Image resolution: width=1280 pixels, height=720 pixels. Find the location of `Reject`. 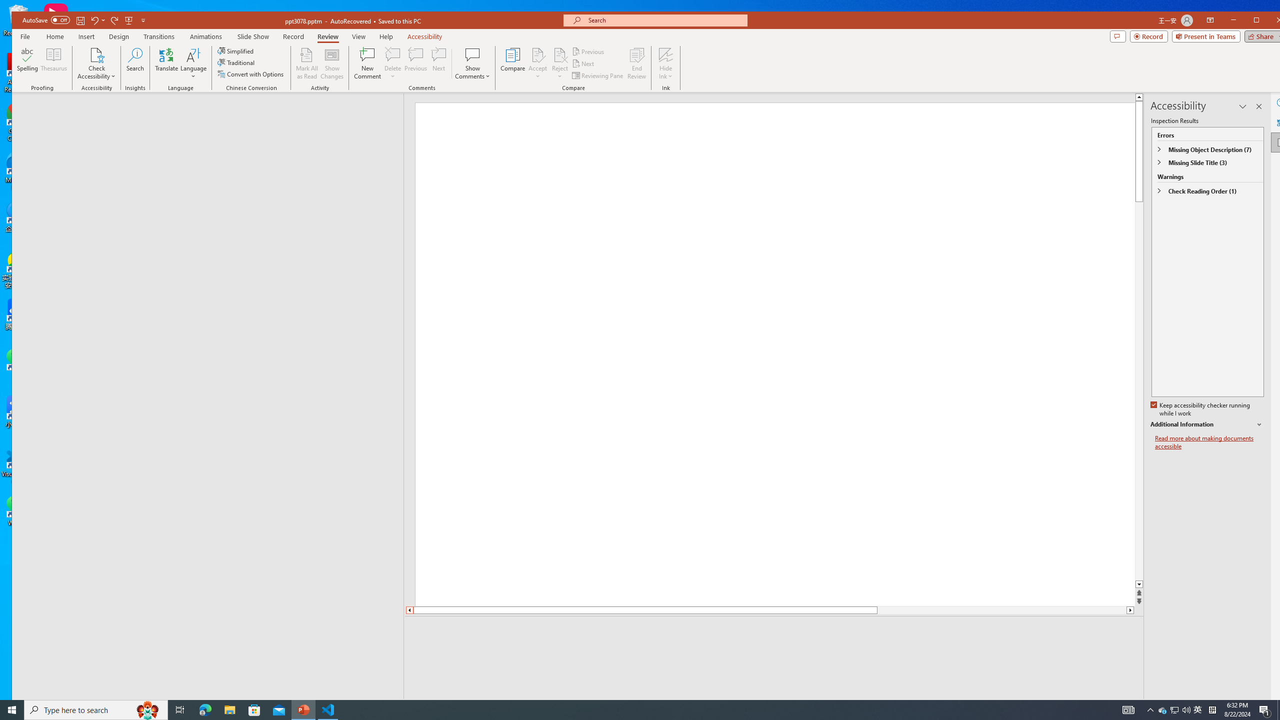

Reject is located at coordinates (560, 63).